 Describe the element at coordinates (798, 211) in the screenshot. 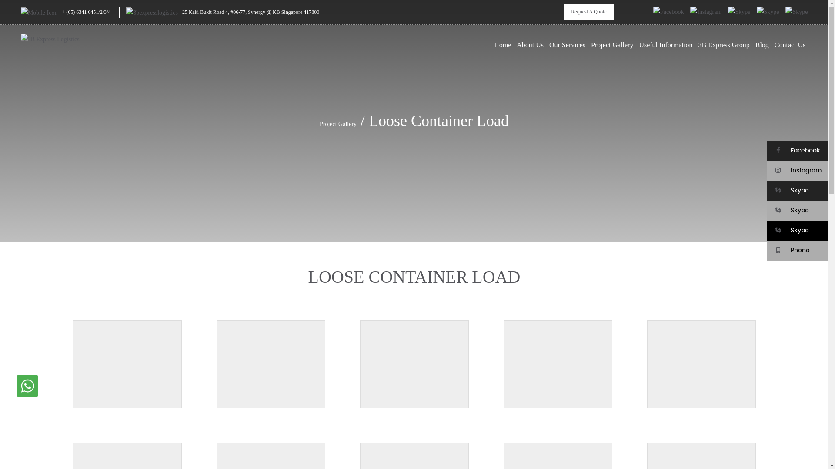

I see `Skype` at that location.